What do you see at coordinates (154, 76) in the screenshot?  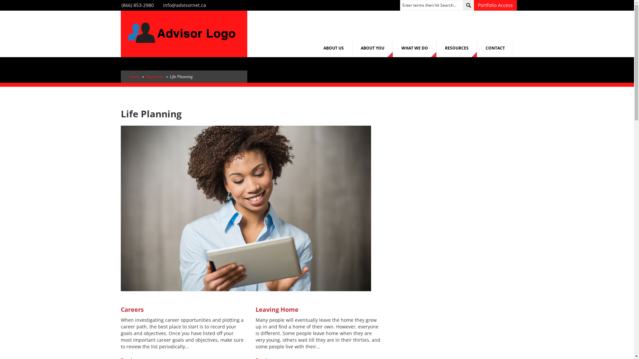 I see `Resources` at bounding box center [154, 76].